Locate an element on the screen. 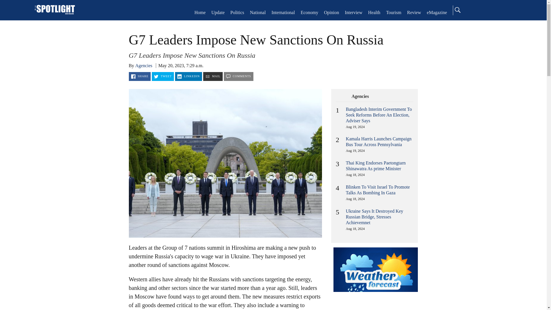 The image size is (551, 310). Comments is located at coordinates (238, 76).